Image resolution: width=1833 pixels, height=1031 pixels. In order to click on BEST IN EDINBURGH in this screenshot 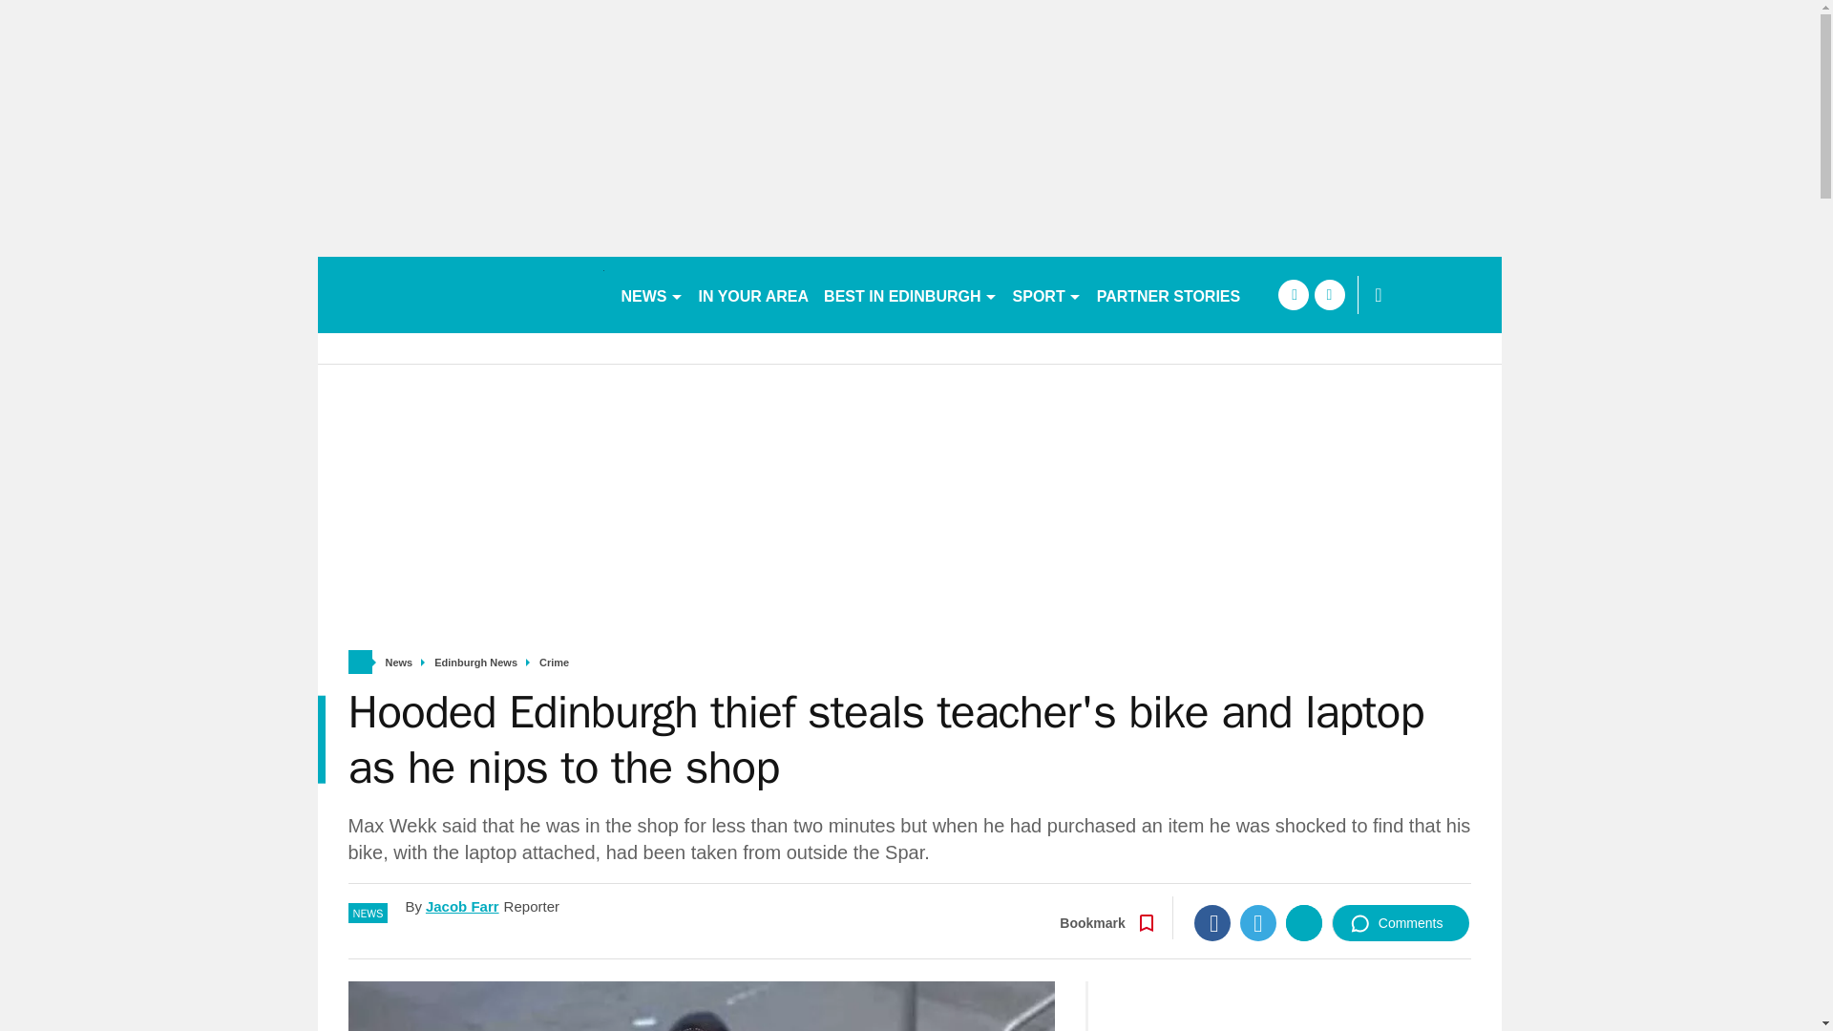, I will do `click(910, 294)`.